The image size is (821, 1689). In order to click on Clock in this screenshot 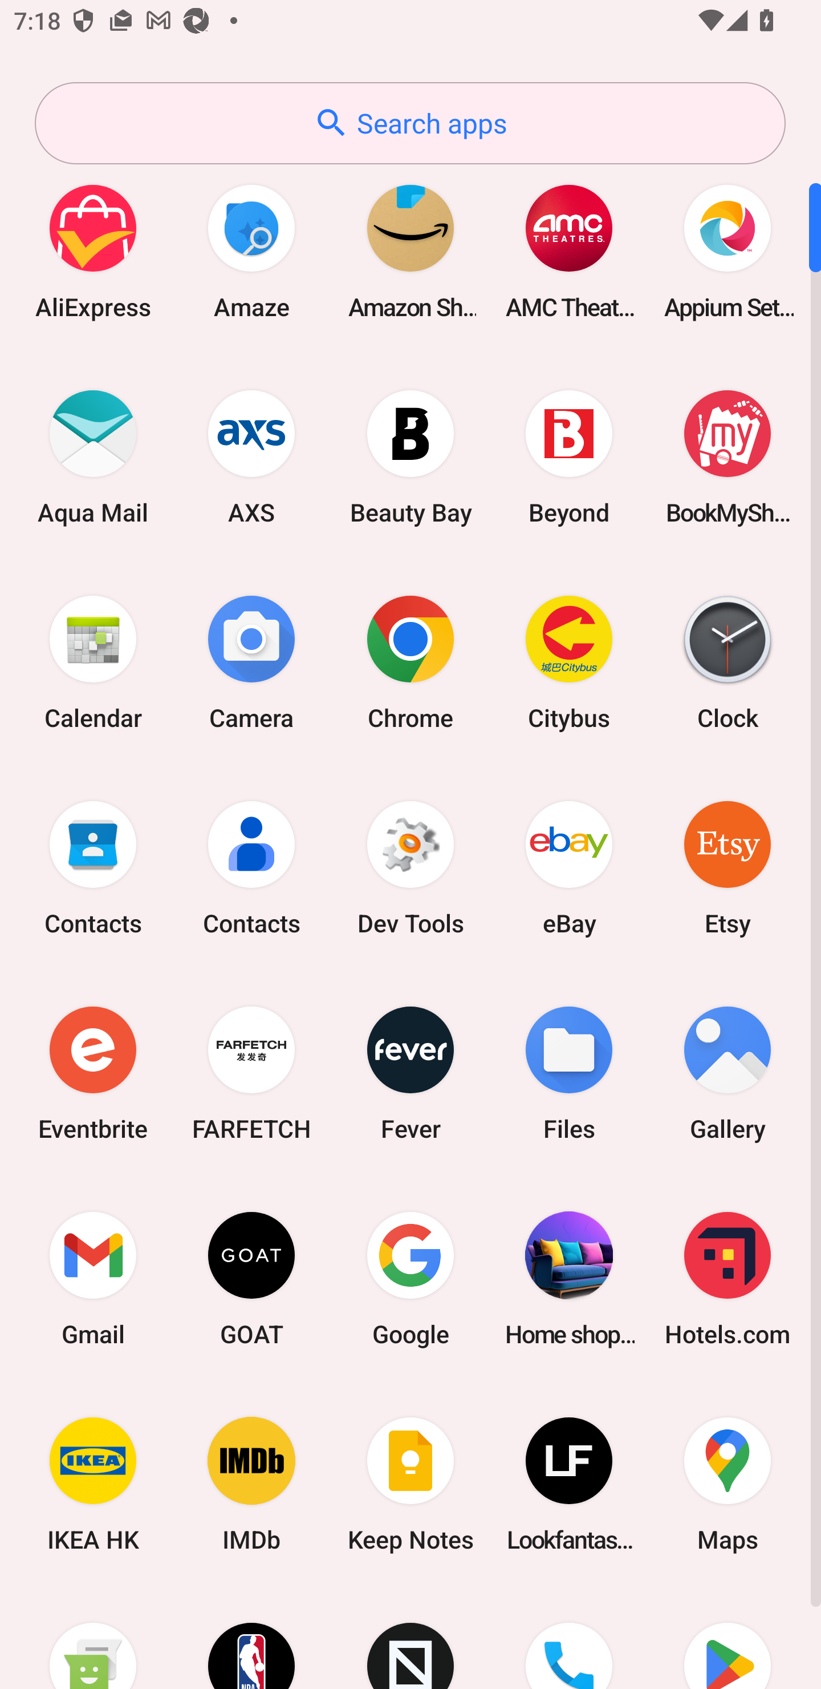, I will do `click(727, 662)`.